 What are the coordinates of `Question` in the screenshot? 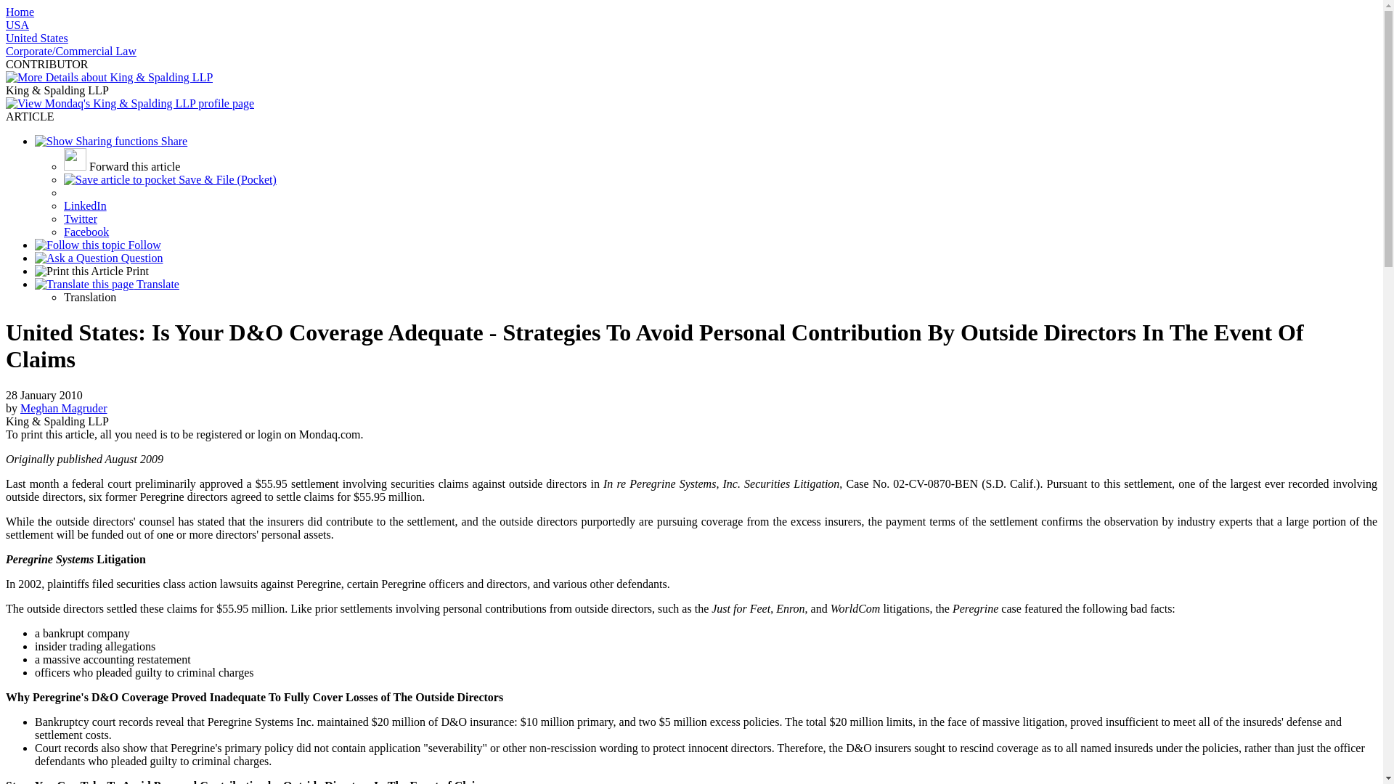 It's located at (99, 257).